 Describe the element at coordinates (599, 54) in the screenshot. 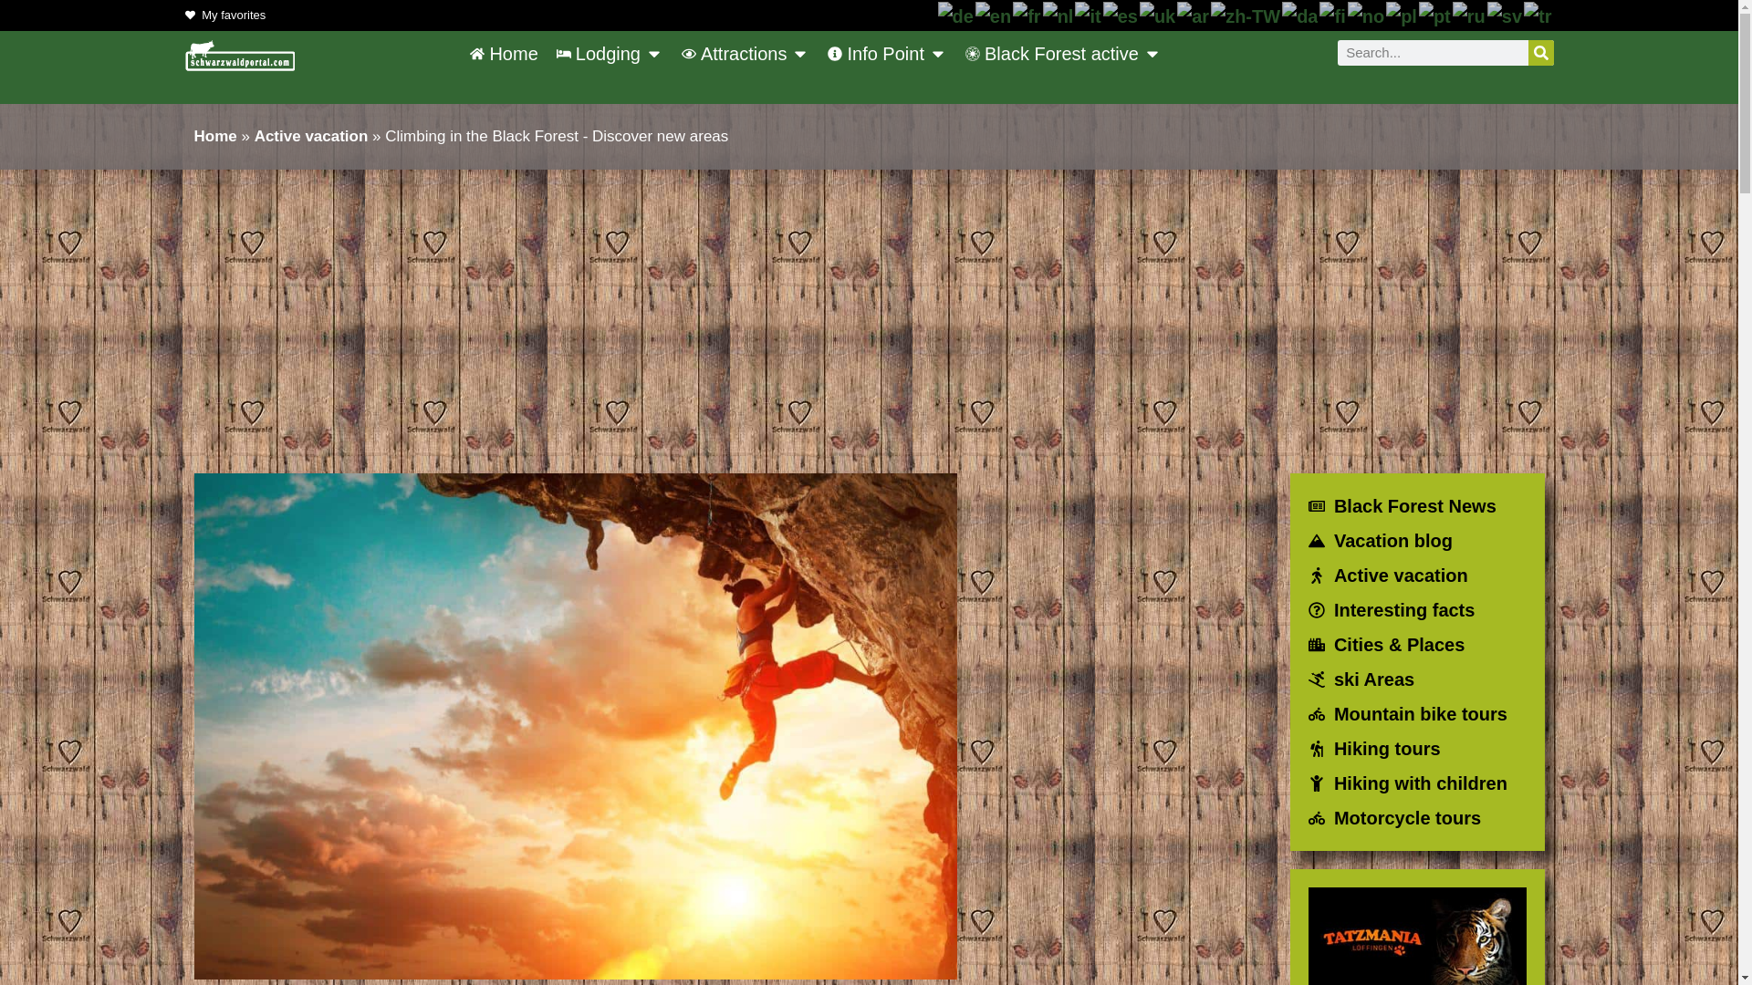

I see `Lodging` at that location.